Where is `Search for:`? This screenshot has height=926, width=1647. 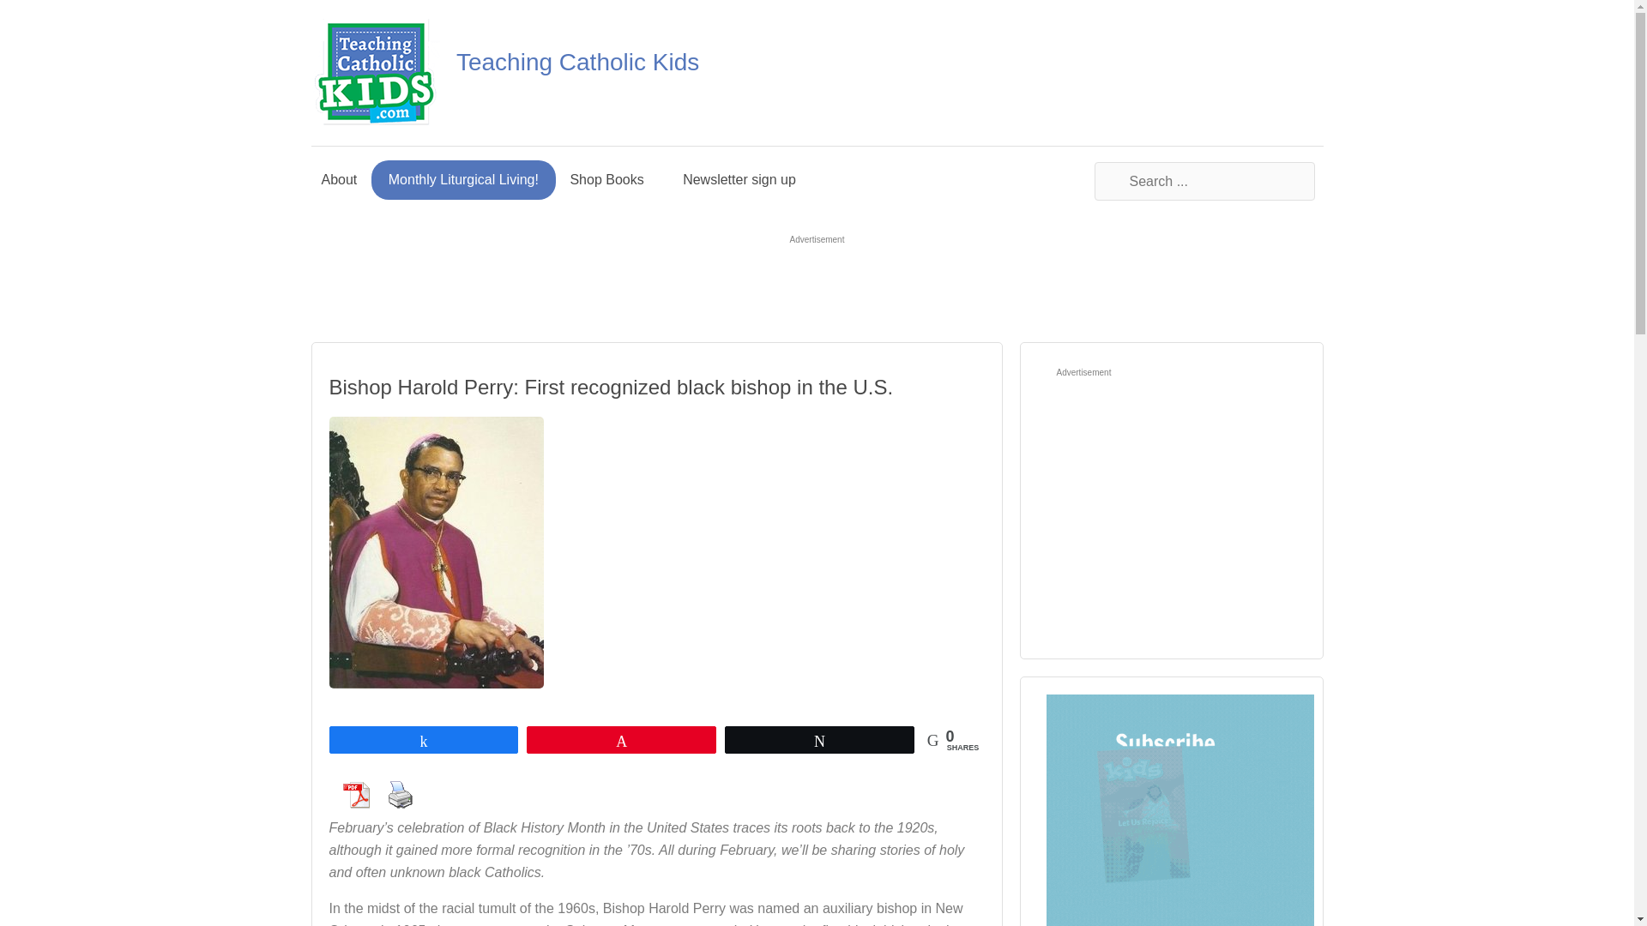 Search for: is located at coordinates (1204, 182).